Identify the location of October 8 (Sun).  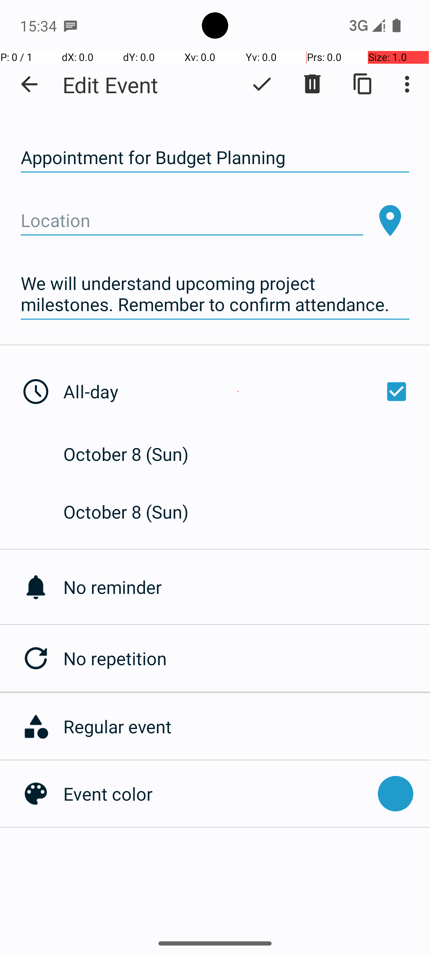
(135, 454).